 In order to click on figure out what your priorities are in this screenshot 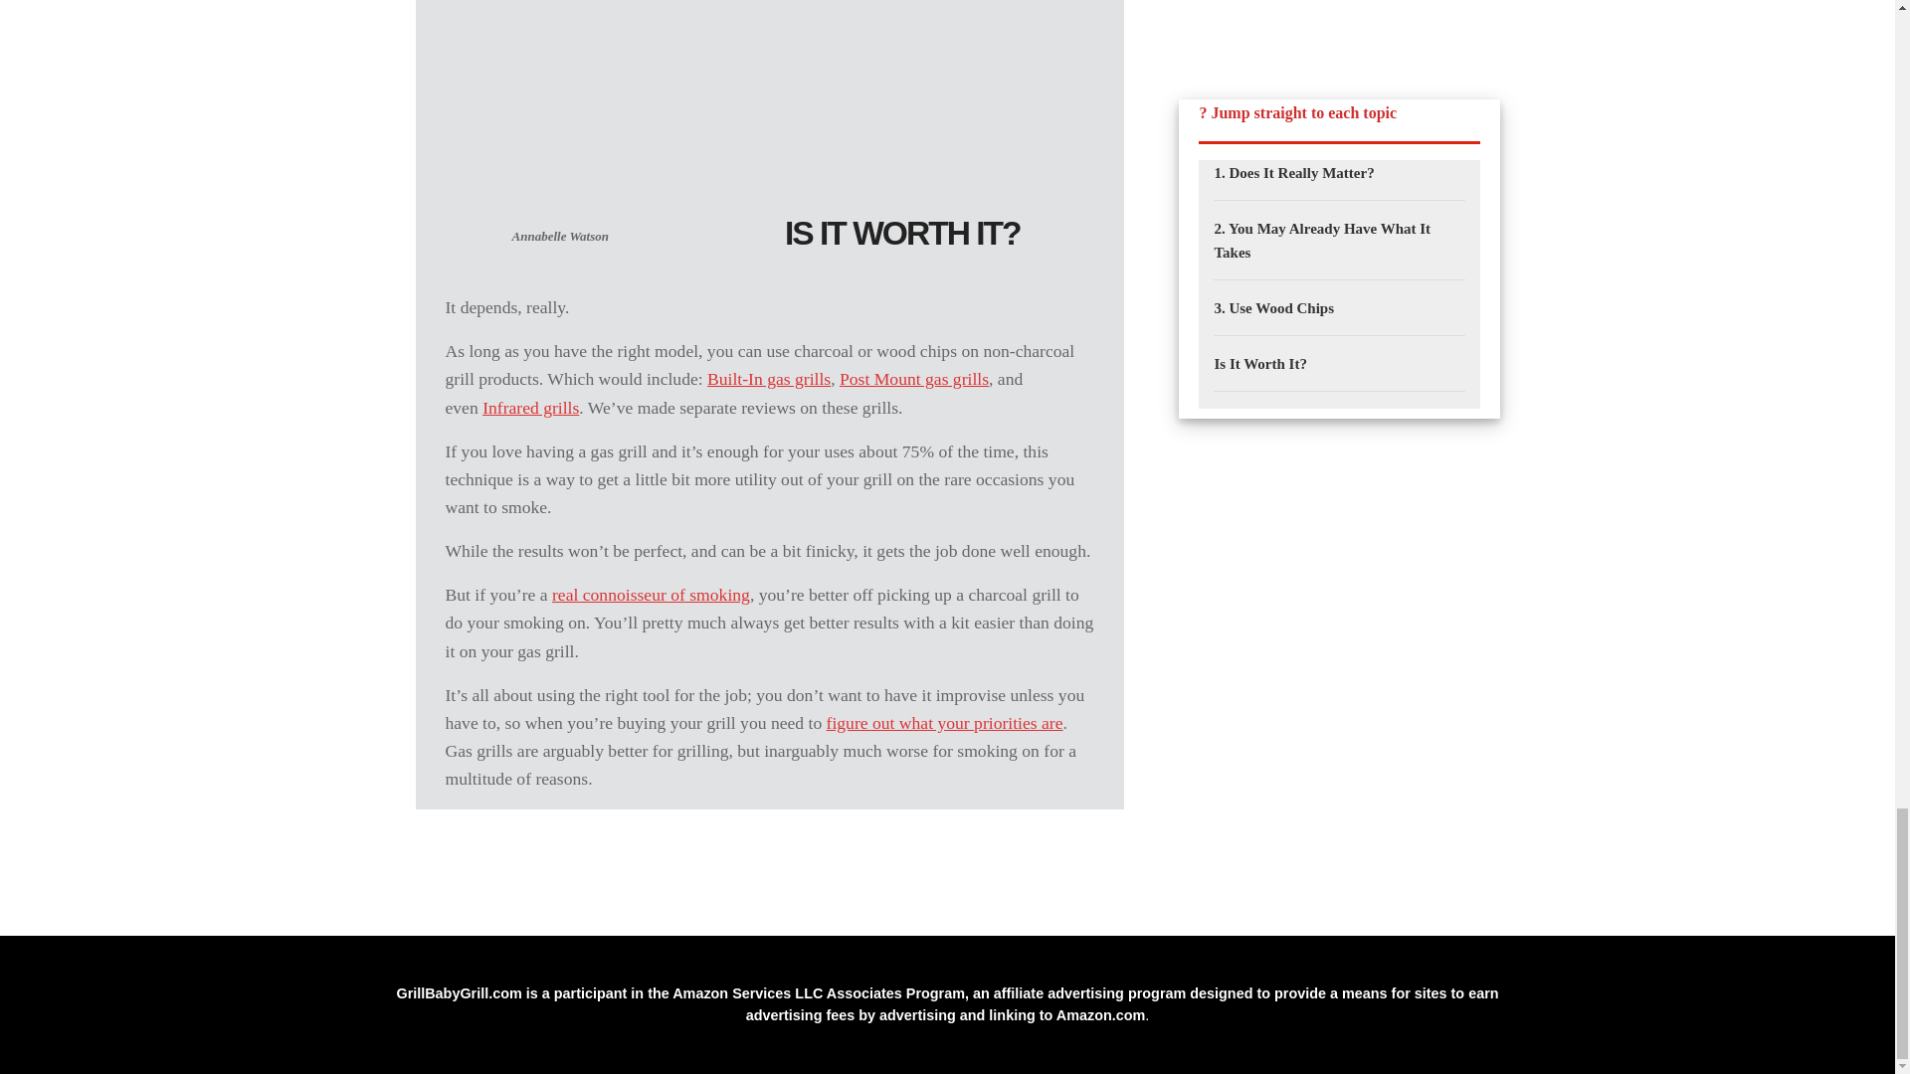, I will do `click(945, 722)`.